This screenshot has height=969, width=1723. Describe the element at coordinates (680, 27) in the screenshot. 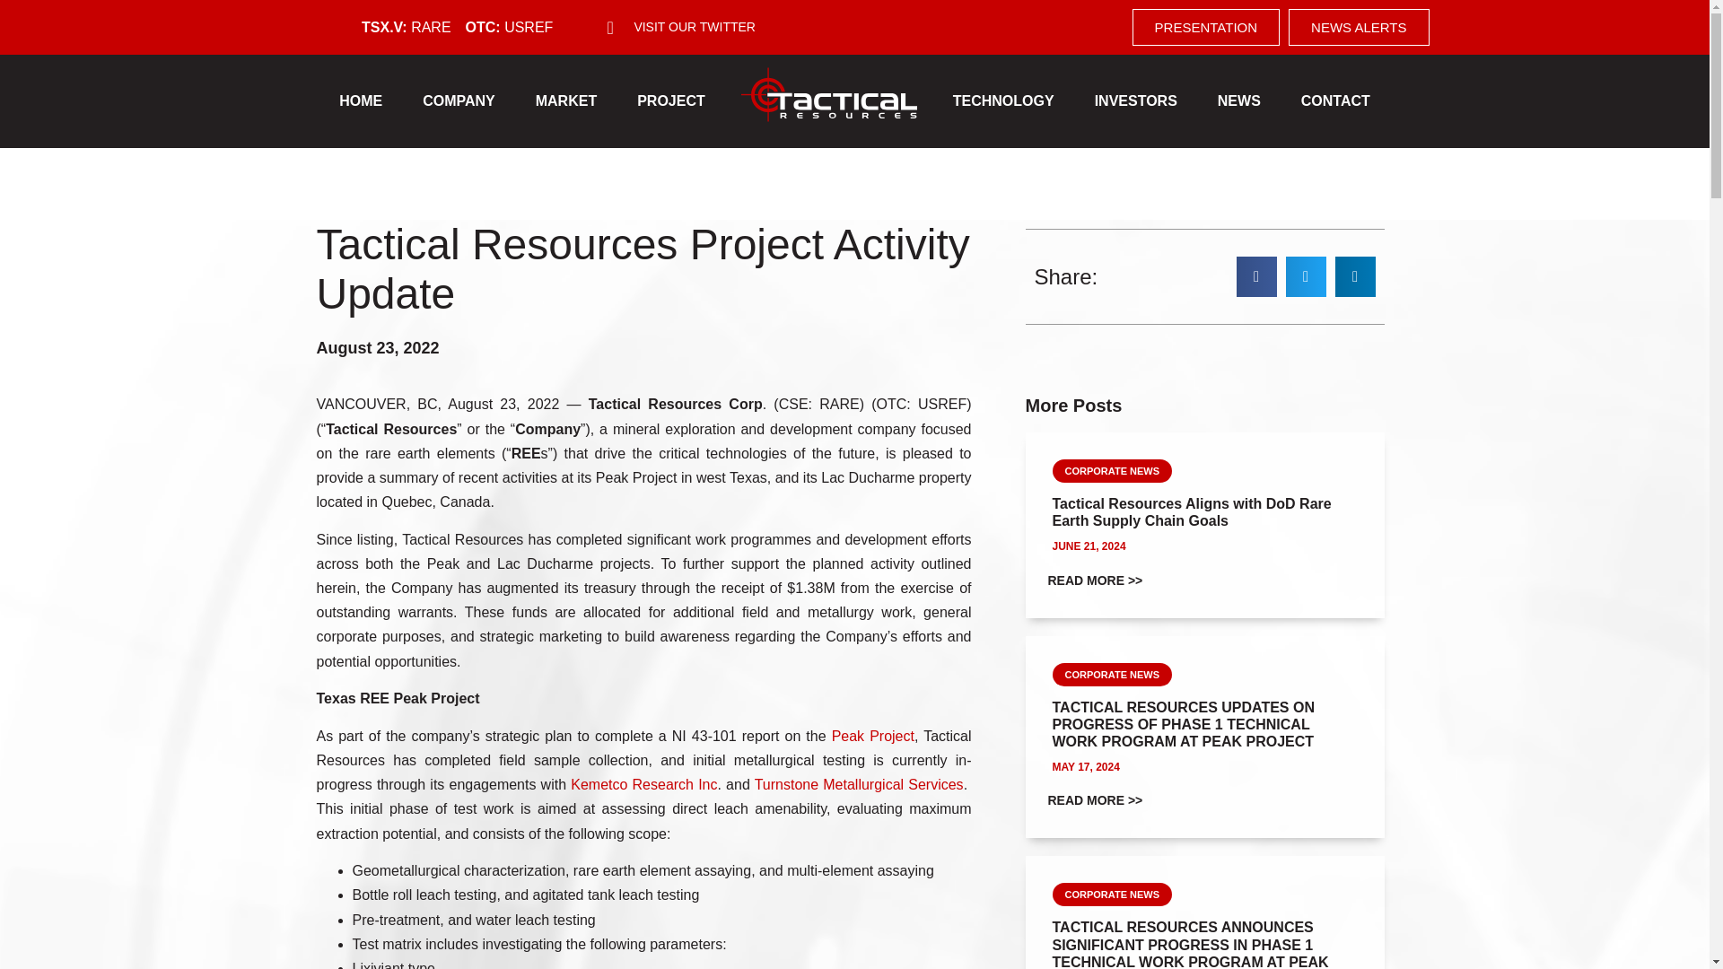

I see `VISIT OUR TWITTER` at that location.